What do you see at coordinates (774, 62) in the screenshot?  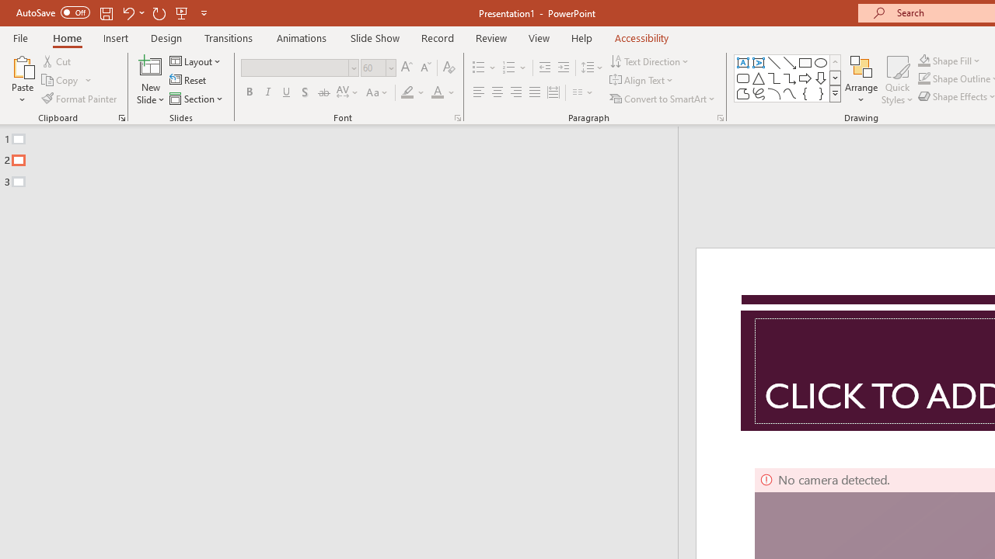 I see `Line` at bounding box center [774, 62].